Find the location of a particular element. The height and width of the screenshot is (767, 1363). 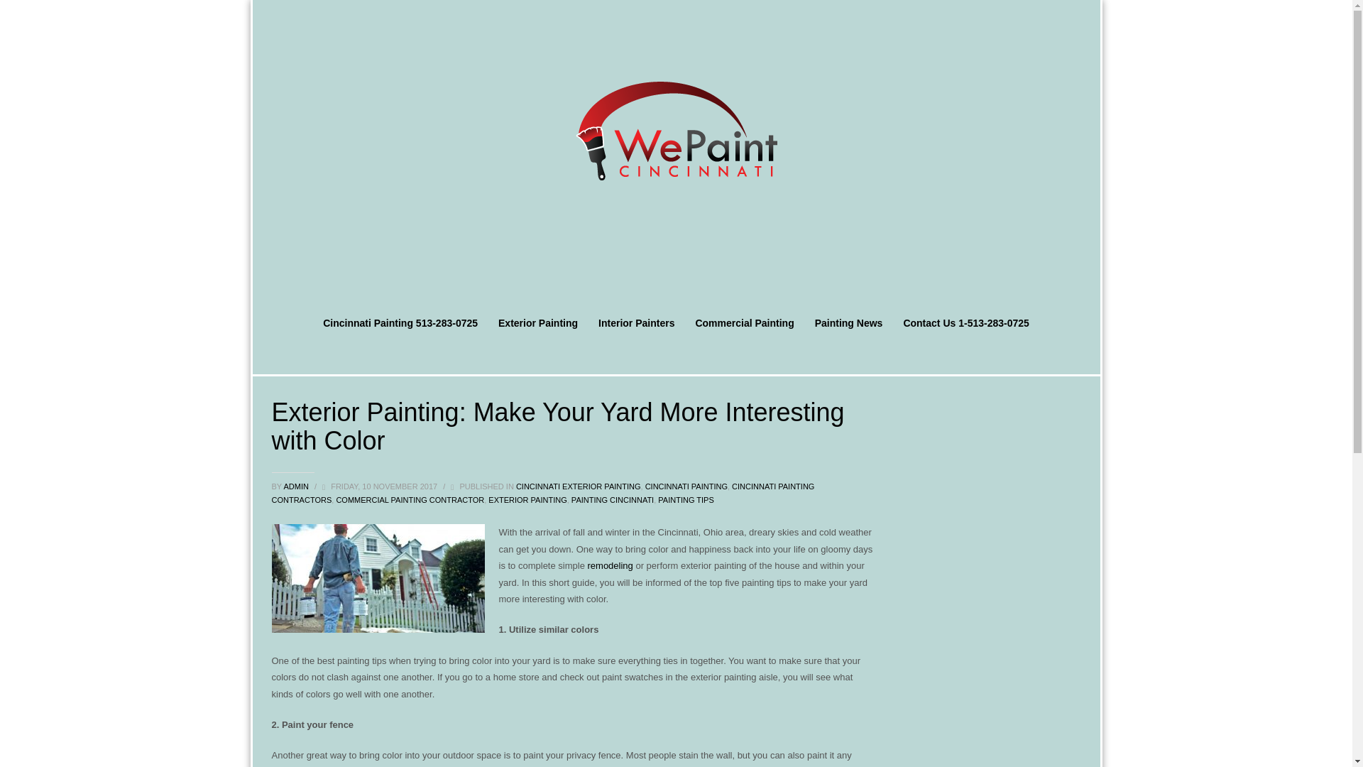

PAINTING TIPS is located at coordinates (686, 499).